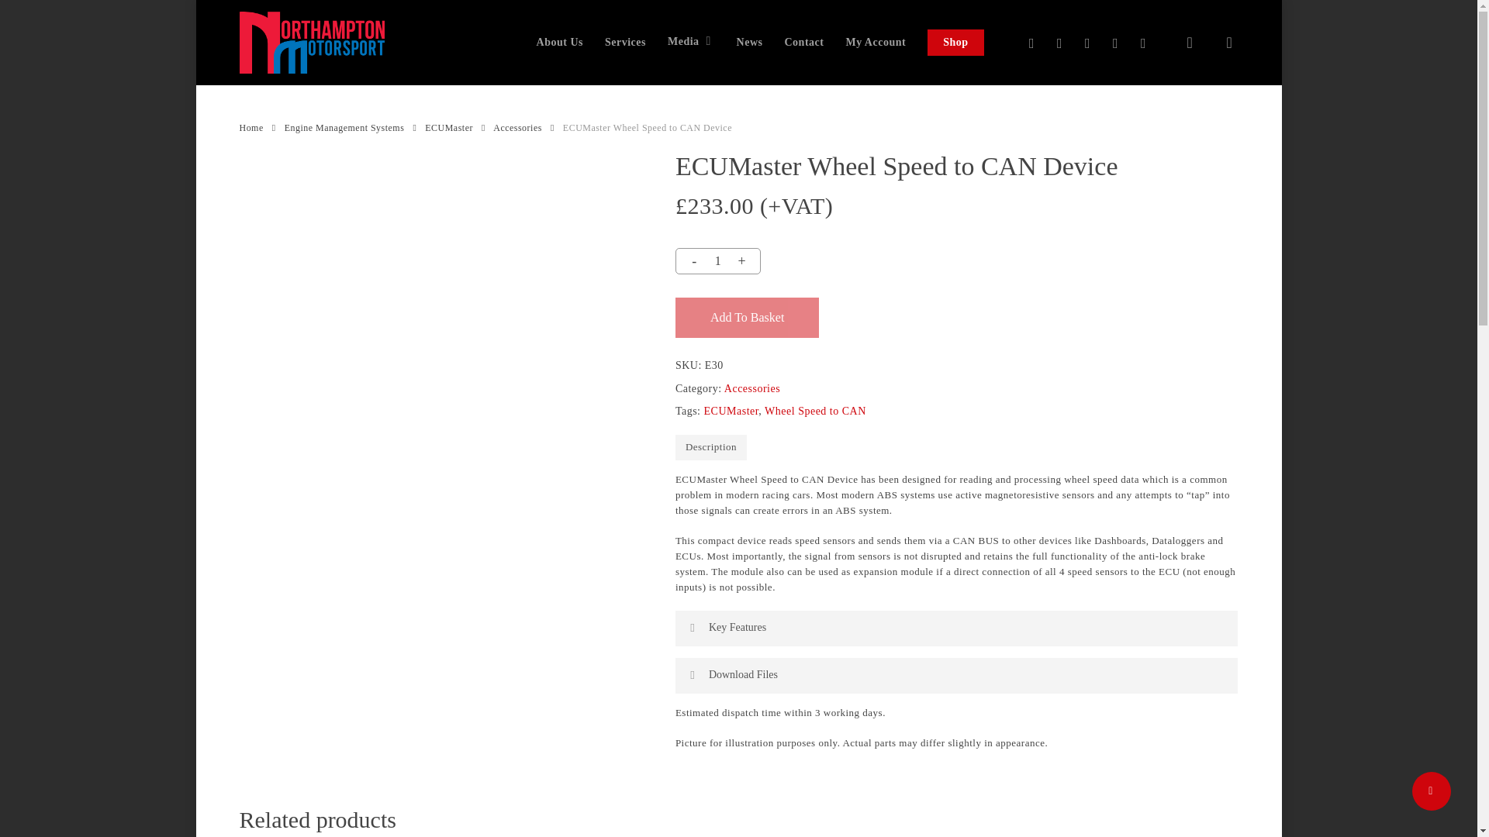  I want to click on About Us, so click(560, 42).